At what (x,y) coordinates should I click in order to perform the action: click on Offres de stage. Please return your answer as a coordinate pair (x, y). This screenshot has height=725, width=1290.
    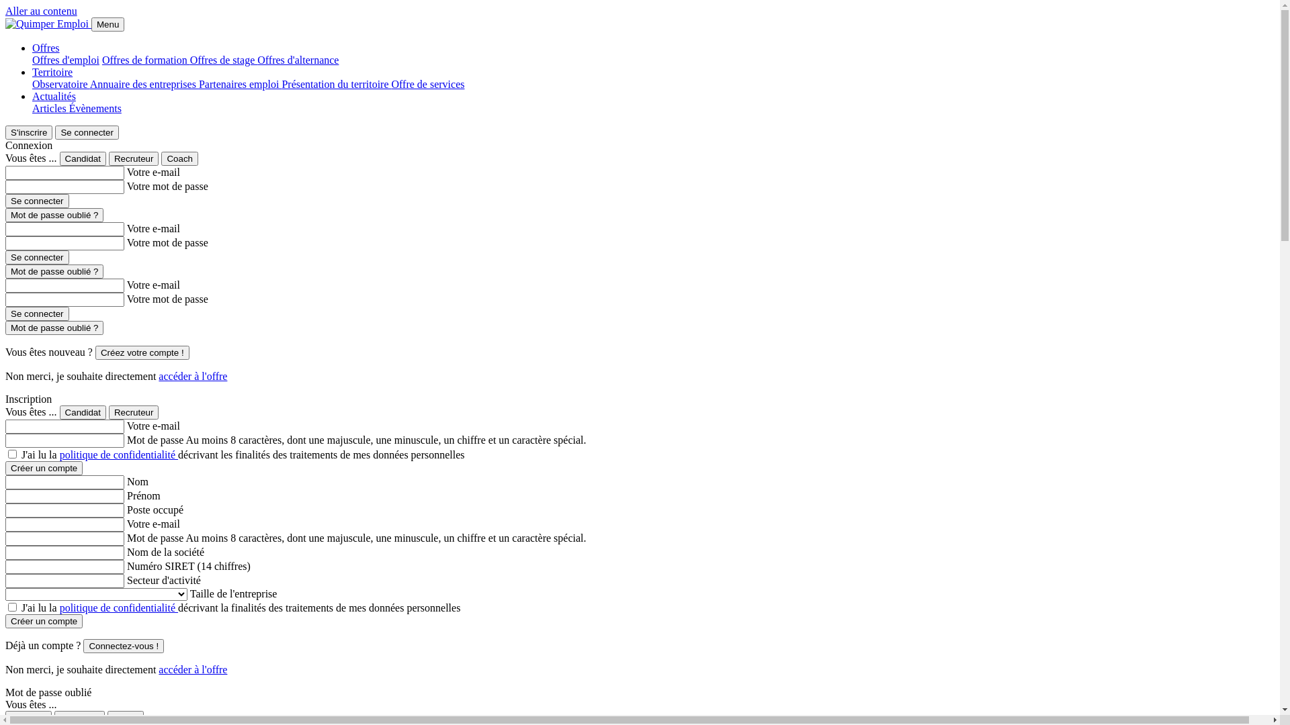
    Looking at the image, I should click on (224, 60).